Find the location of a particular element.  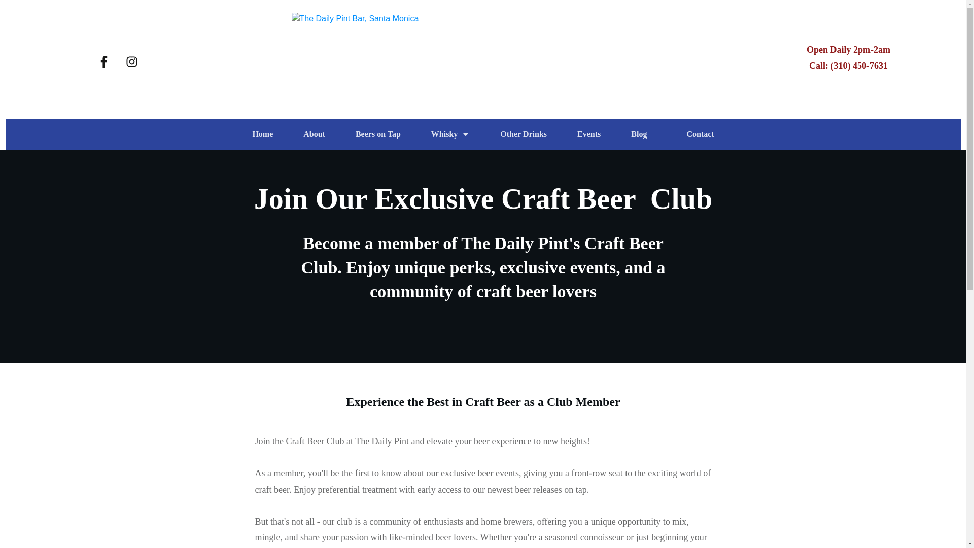

Blog is located at coordinates (639, 134).